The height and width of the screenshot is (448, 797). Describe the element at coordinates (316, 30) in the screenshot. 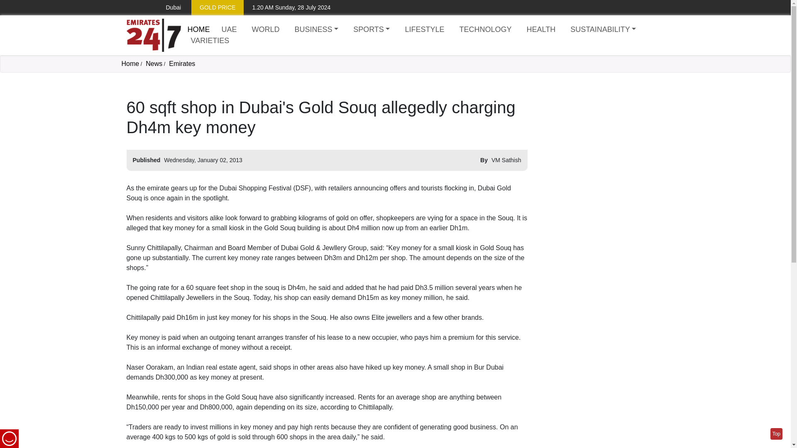

I see `BUSINESS` at that location.